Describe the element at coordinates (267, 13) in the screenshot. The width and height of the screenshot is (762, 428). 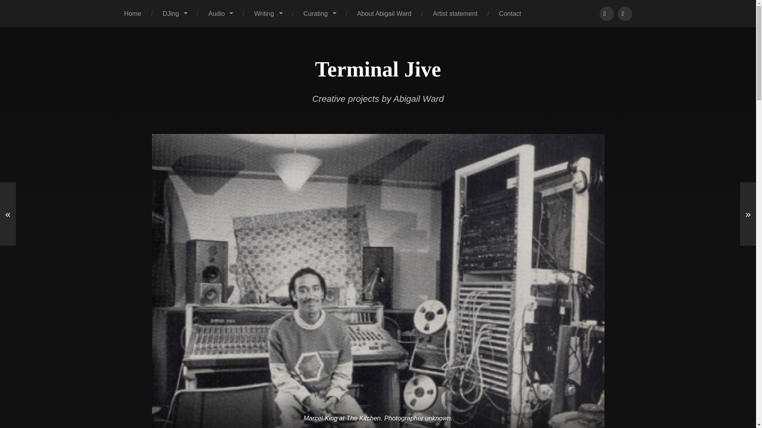
I see `Writing` at that location.